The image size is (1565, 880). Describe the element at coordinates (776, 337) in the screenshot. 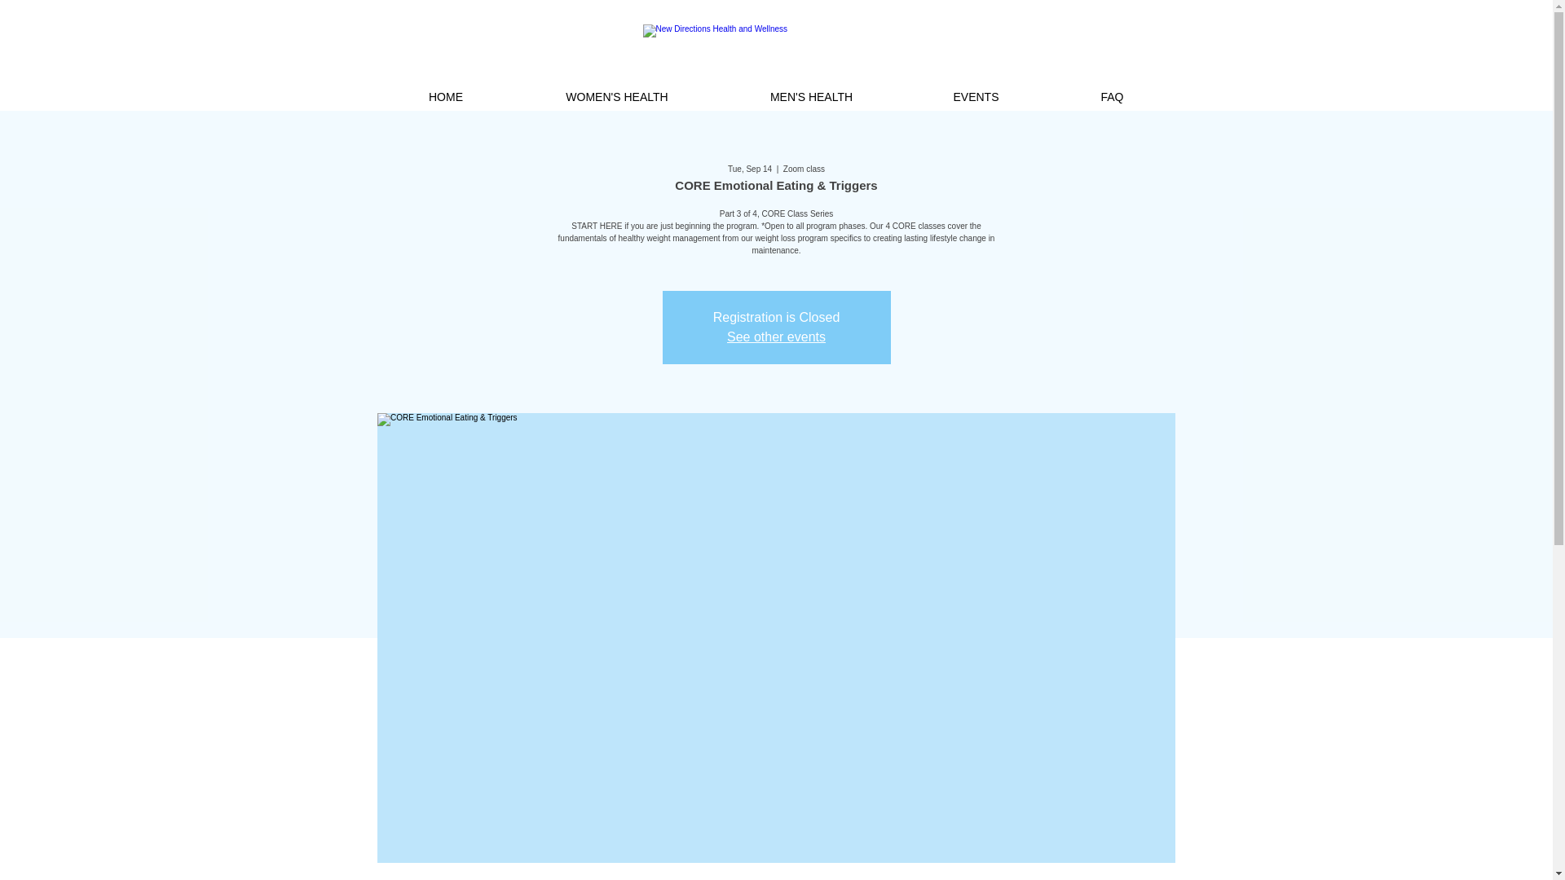

I see `See other events` at that location.